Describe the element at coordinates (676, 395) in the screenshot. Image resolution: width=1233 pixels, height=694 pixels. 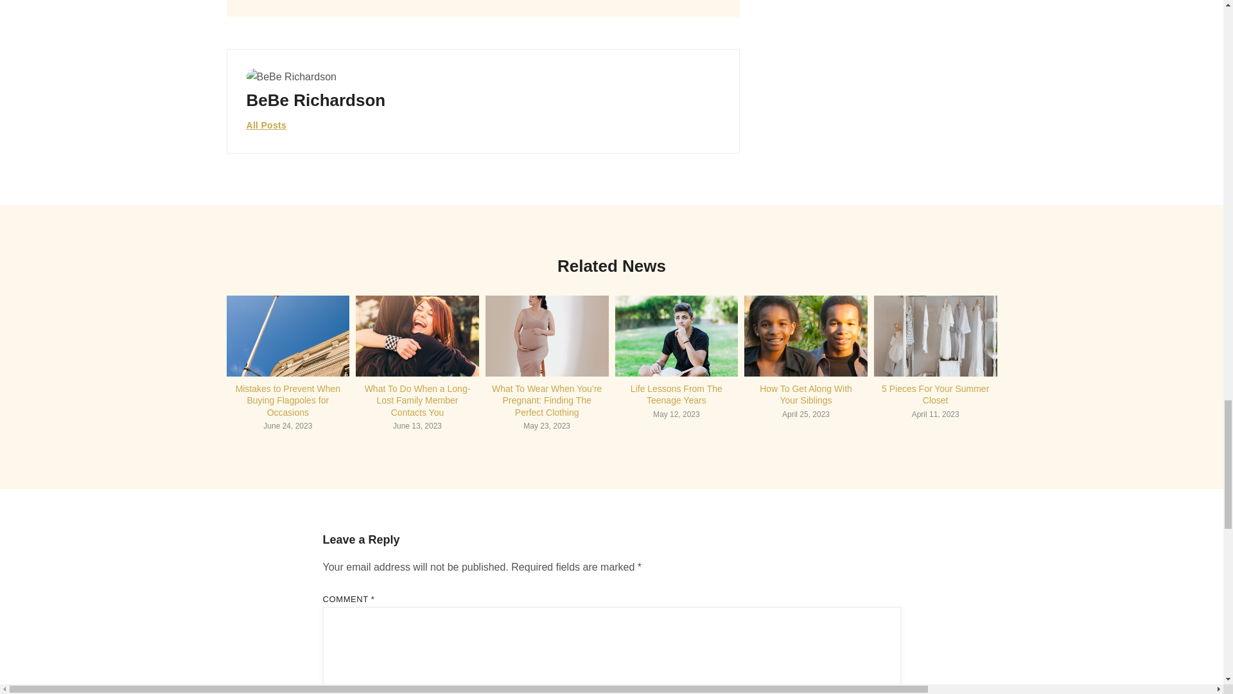
I see `Life Lessons From The Teenage Years` at that location.